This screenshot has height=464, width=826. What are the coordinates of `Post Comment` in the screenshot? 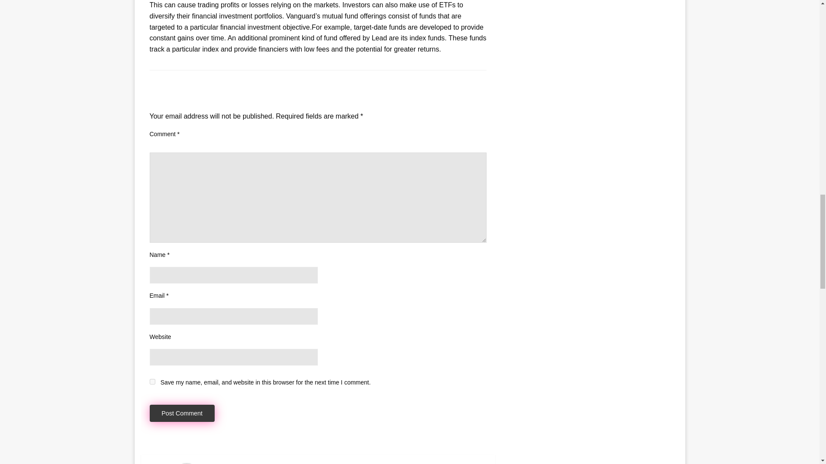 It's located at (182, 413).